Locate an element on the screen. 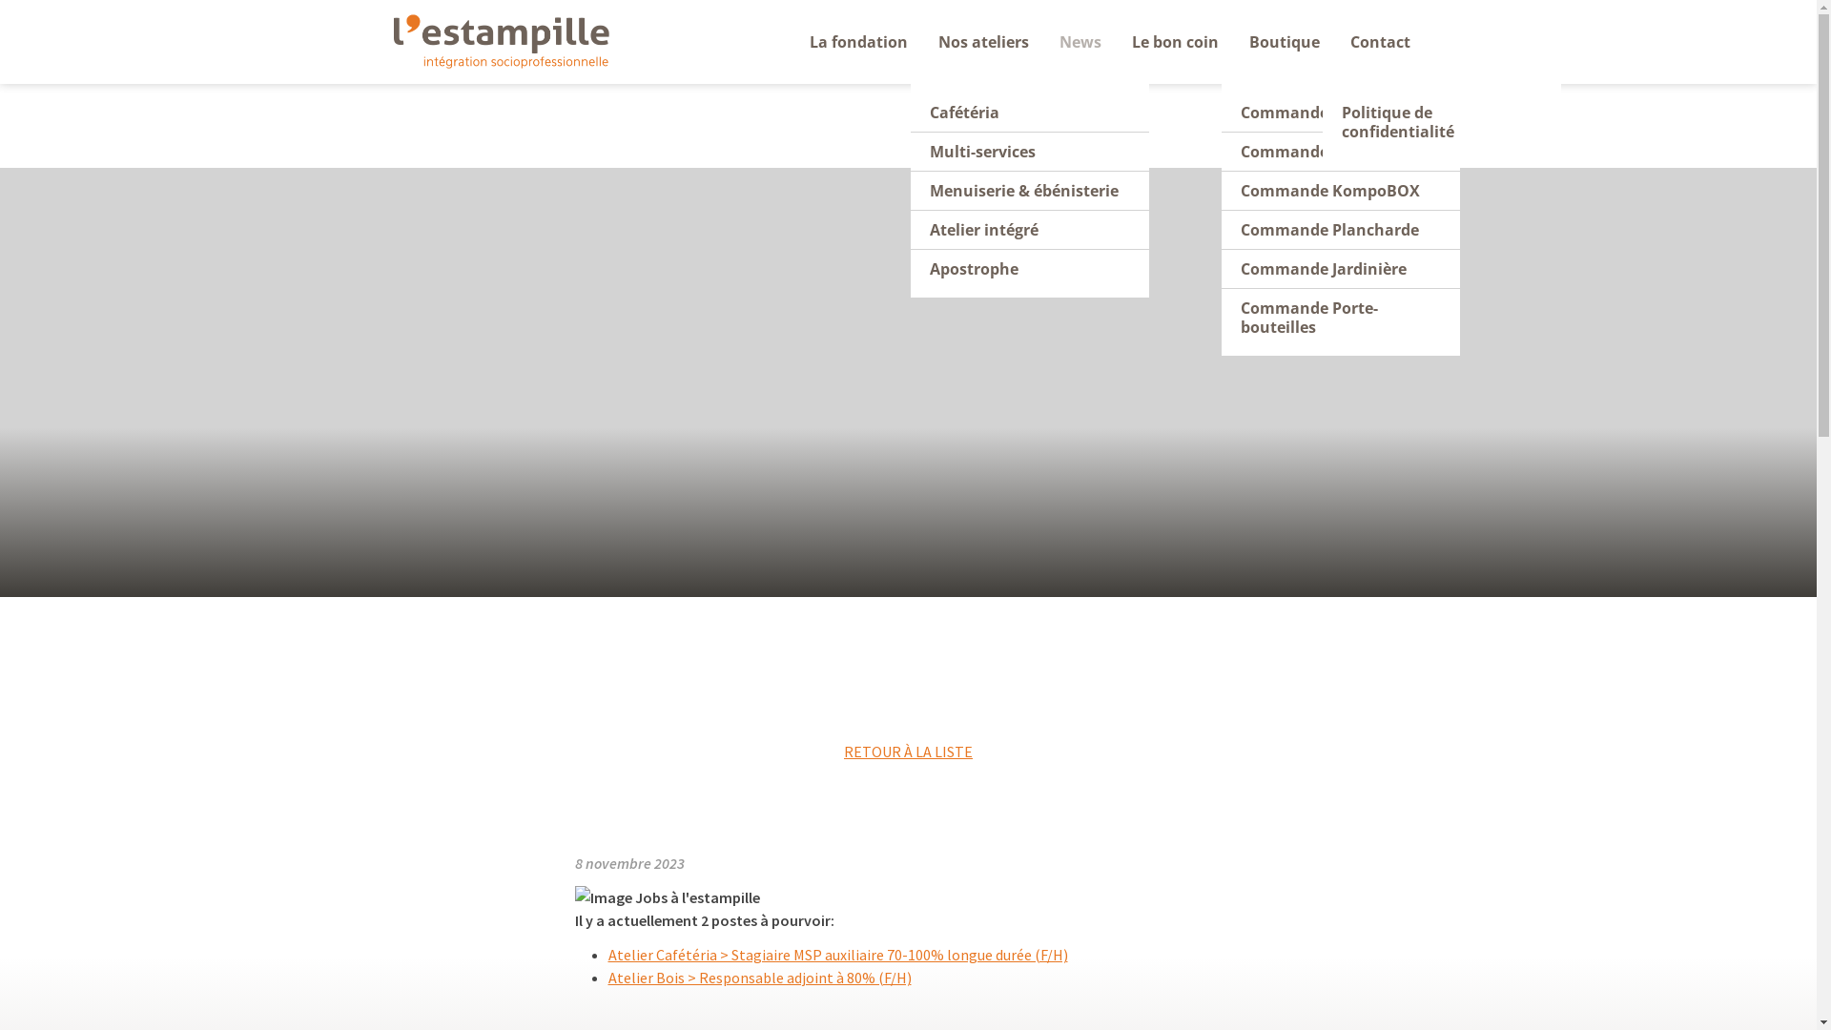 This screenshot has height=1030, width=1831. atelierlestampille.ch is located at coordinates (501, 42).